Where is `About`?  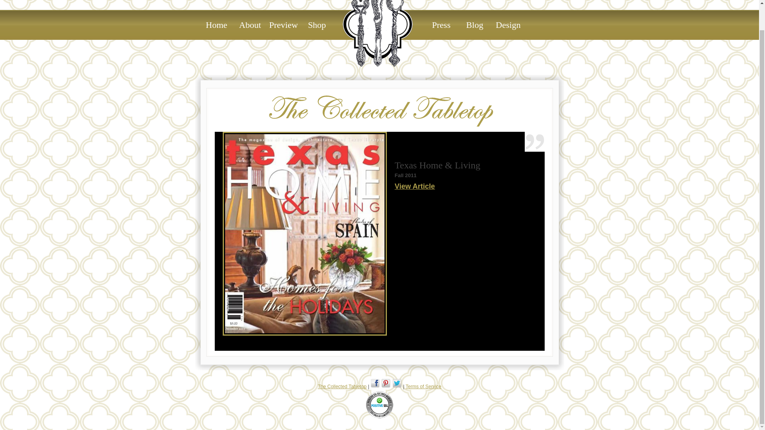
About is located at coordinates (250, 25).